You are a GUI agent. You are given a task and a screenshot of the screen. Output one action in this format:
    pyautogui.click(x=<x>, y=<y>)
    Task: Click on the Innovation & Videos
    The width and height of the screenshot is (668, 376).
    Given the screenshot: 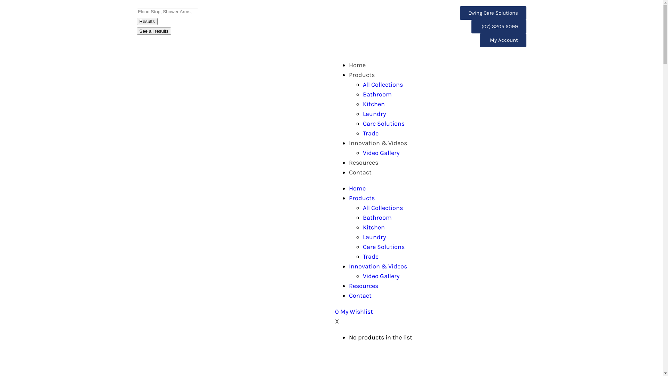 What is the action you would take?
    pyautogui.click(x=378, y=266)
    